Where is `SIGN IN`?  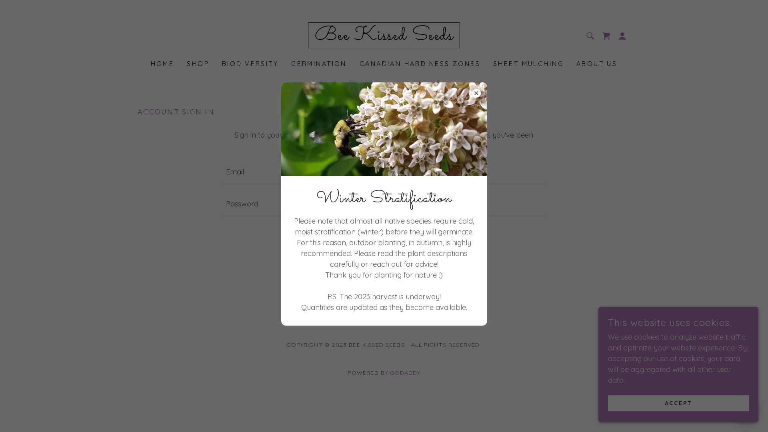 SIGN IN is located at coordinates (384, 236).